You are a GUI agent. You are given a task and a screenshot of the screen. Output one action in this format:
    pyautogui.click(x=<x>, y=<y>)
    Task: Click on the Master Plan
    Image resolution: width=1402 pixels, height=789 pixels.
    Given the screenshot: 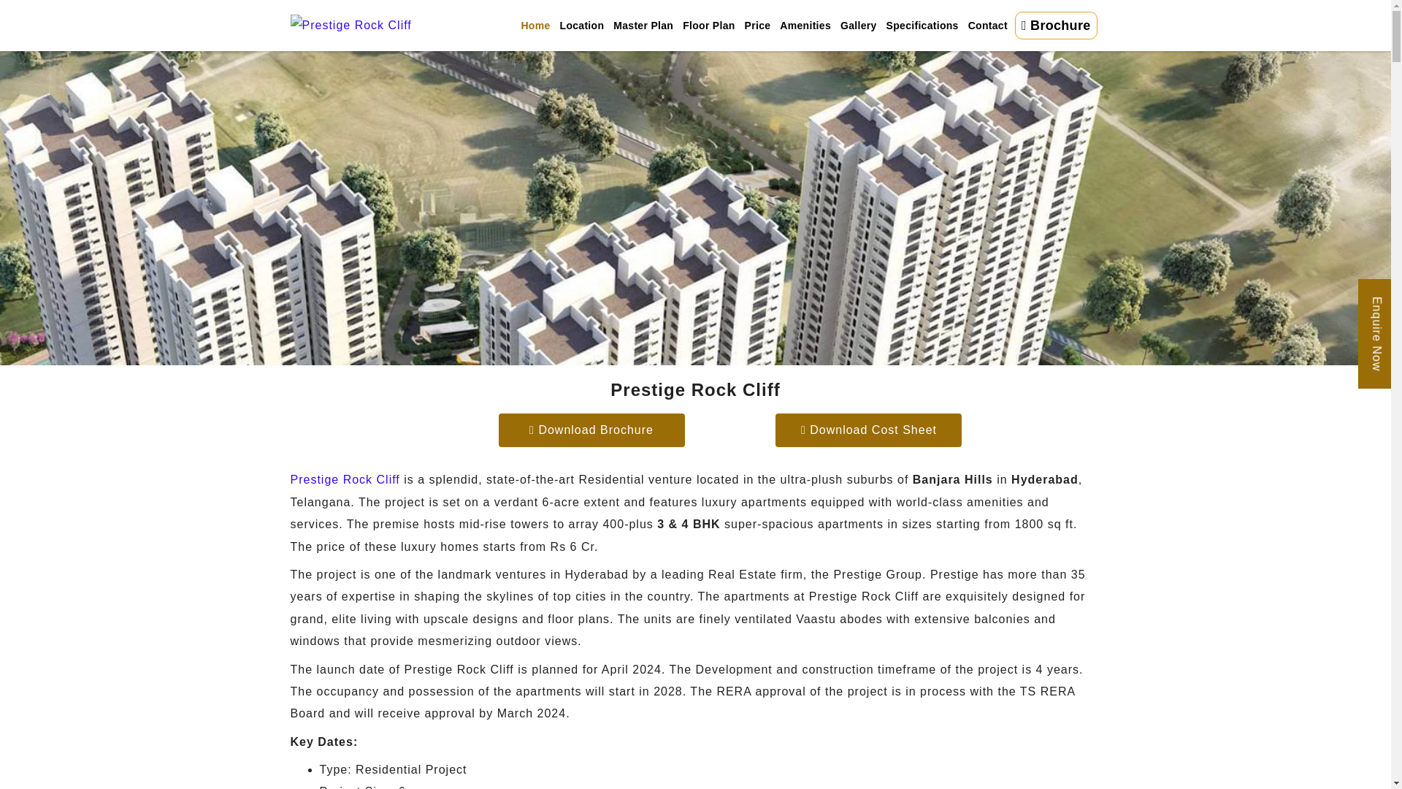 What is the action you would take?
    pyautogui.click(x=642, y=26)
    